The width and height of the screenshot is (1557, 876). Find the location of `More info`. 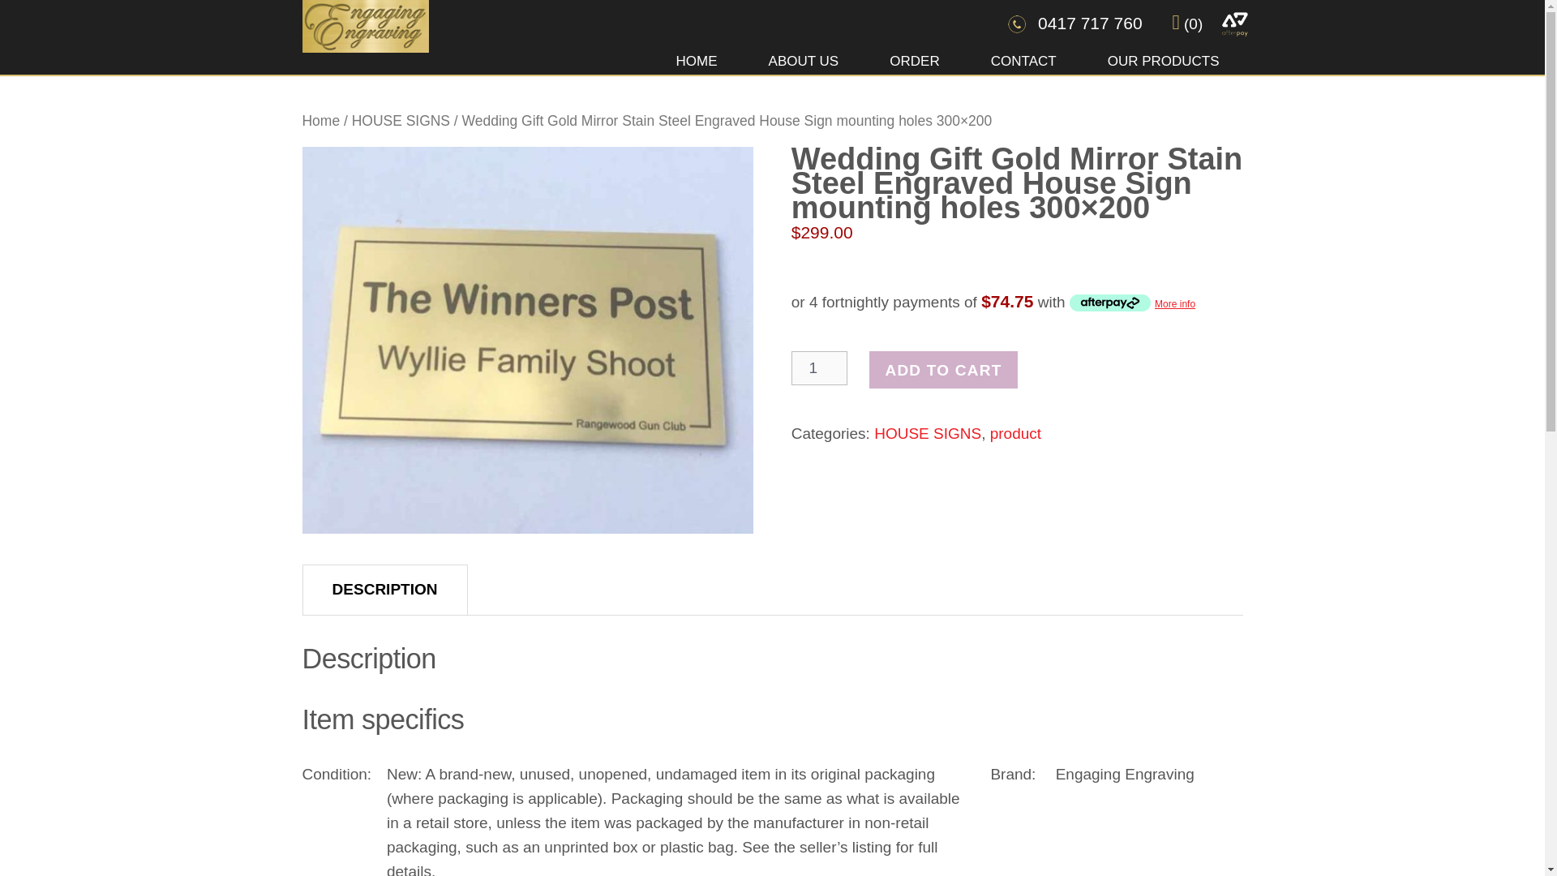

More info is located at coordinates (1132, 302).